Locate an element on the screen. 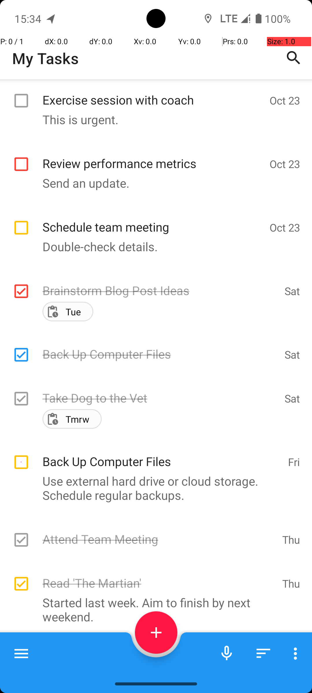 The image size is (312, 693). Oct 23 is located at coordinates (285, 100).